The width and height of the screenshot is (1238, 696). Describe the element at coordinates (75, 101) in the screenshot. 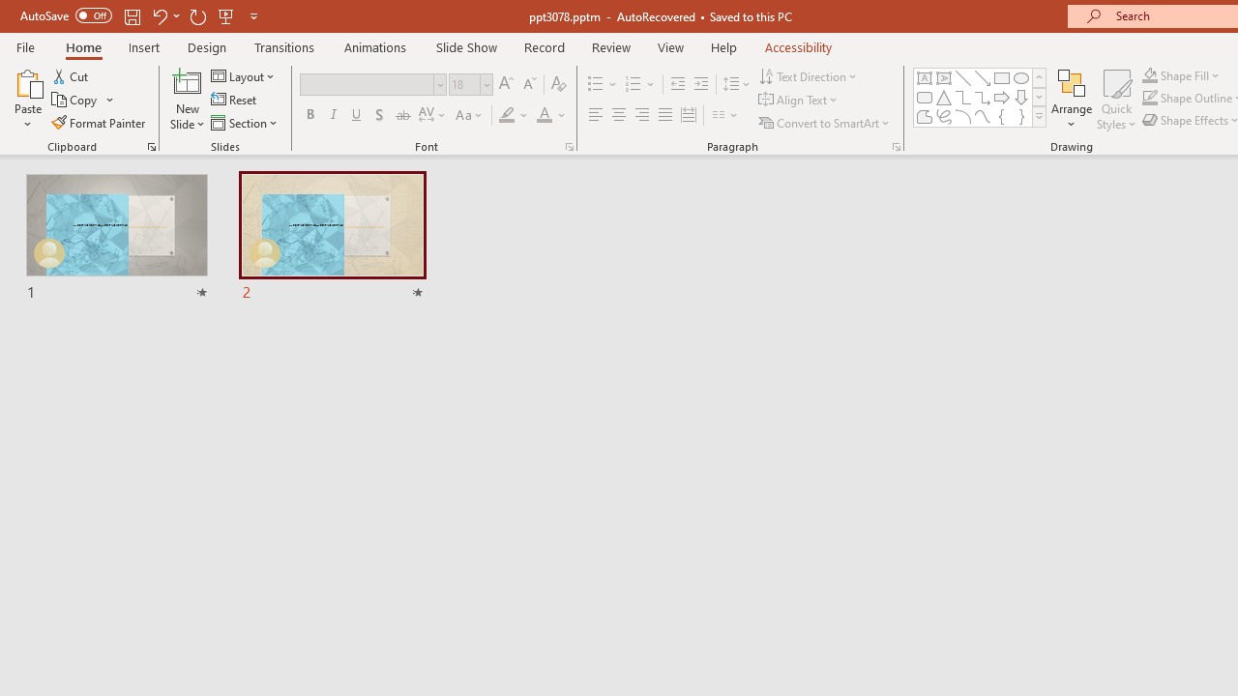

I see `Copy` at that location.